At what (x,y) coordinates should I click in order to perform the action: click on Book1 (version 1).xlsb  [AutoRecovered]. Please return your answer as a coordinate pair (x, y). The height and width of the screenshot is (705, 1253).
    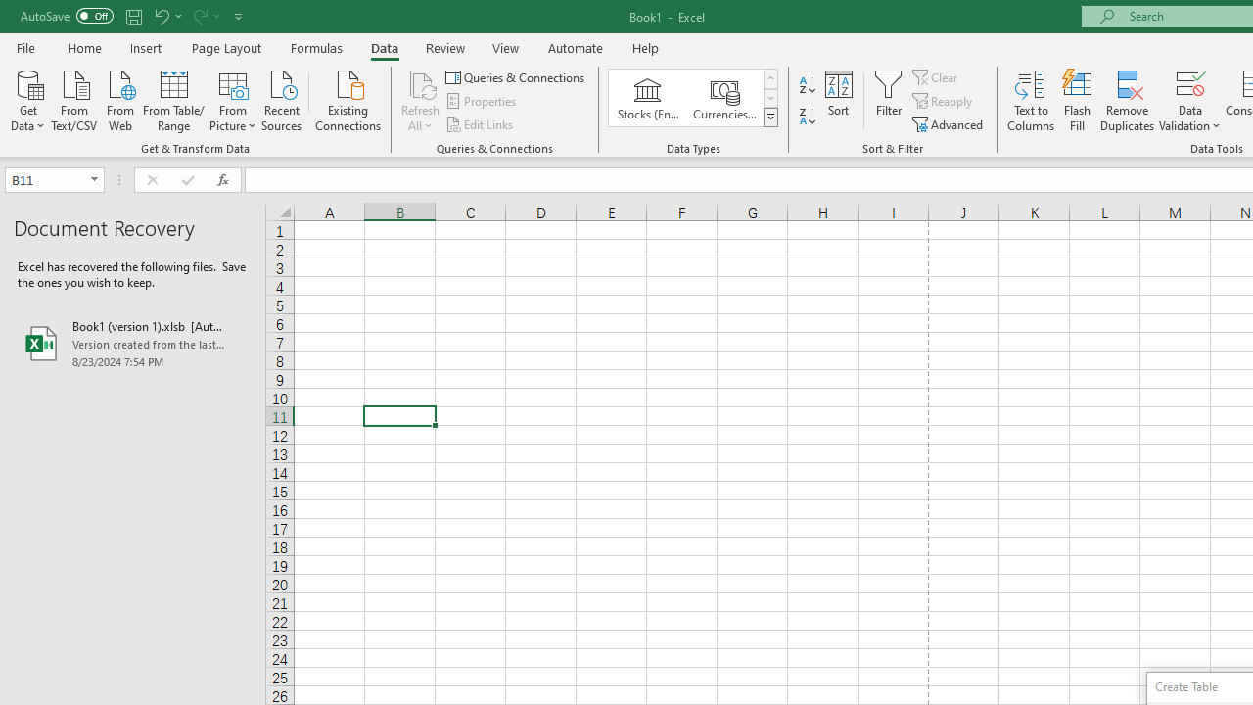
    Looking at the image, I should click on (133, 343).